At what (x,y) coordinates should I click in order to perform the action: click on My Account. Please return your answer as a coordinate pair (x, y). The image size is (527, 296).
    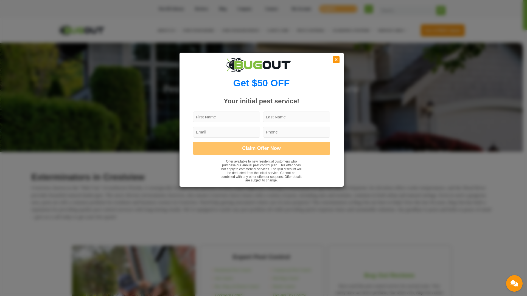
    Looking at the image, I should click on (302, 9).